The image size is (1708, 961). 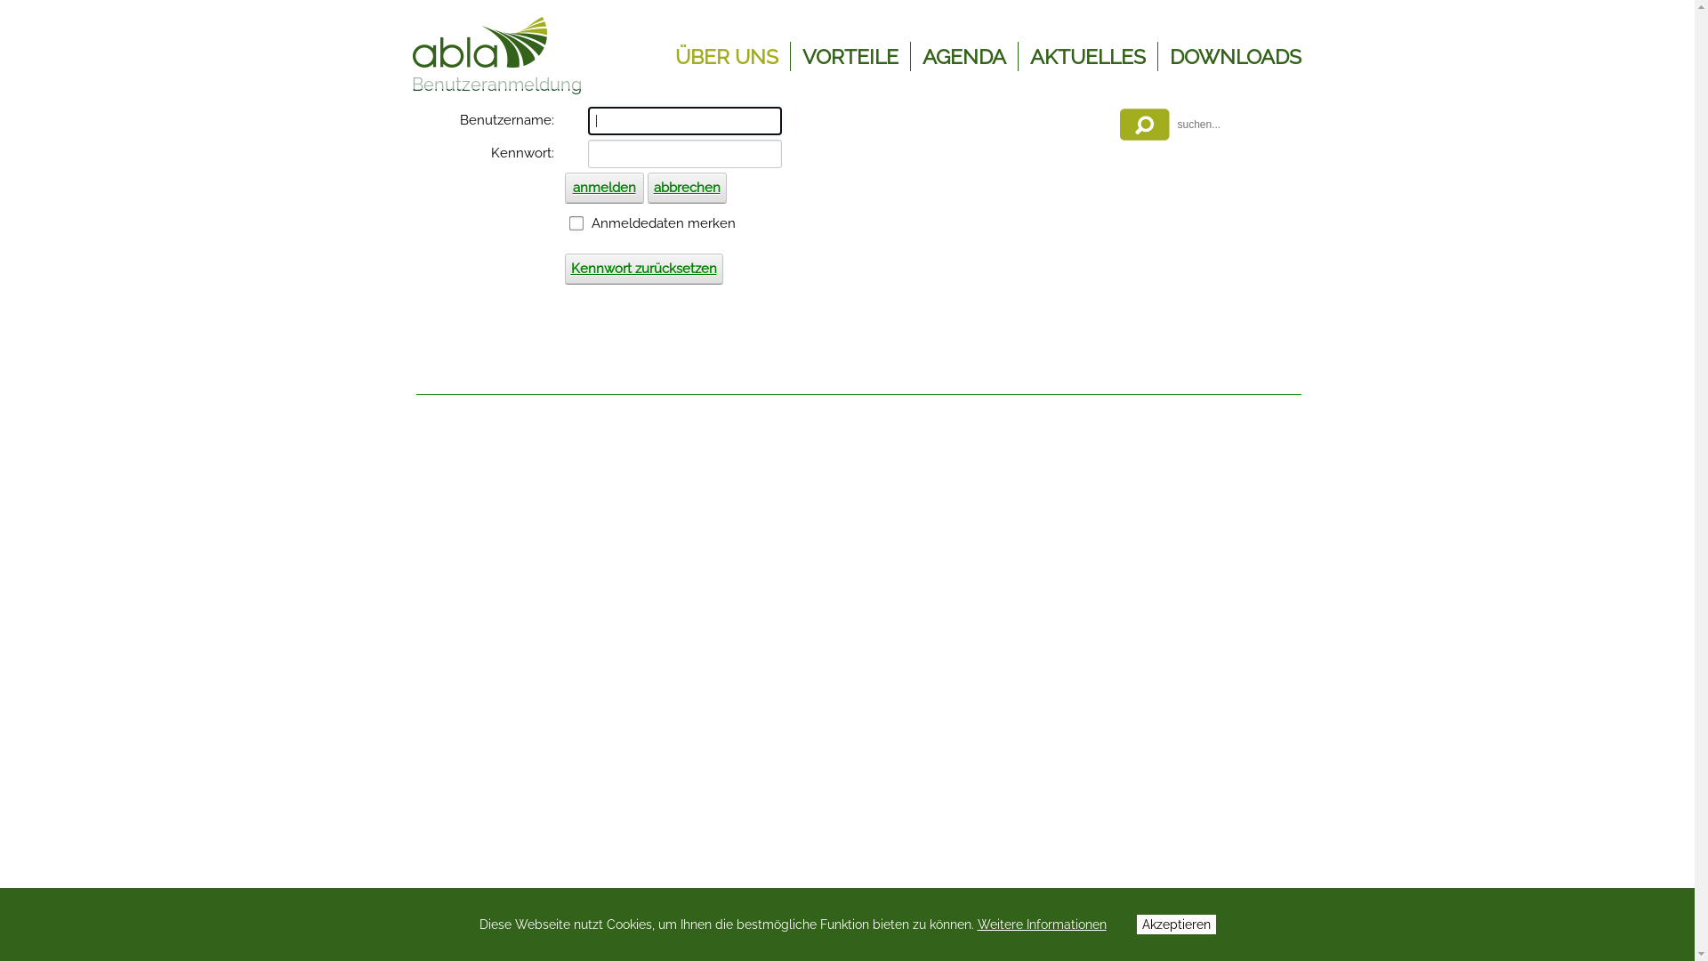 I want to click on anmelden, so click(x=603, y=188).